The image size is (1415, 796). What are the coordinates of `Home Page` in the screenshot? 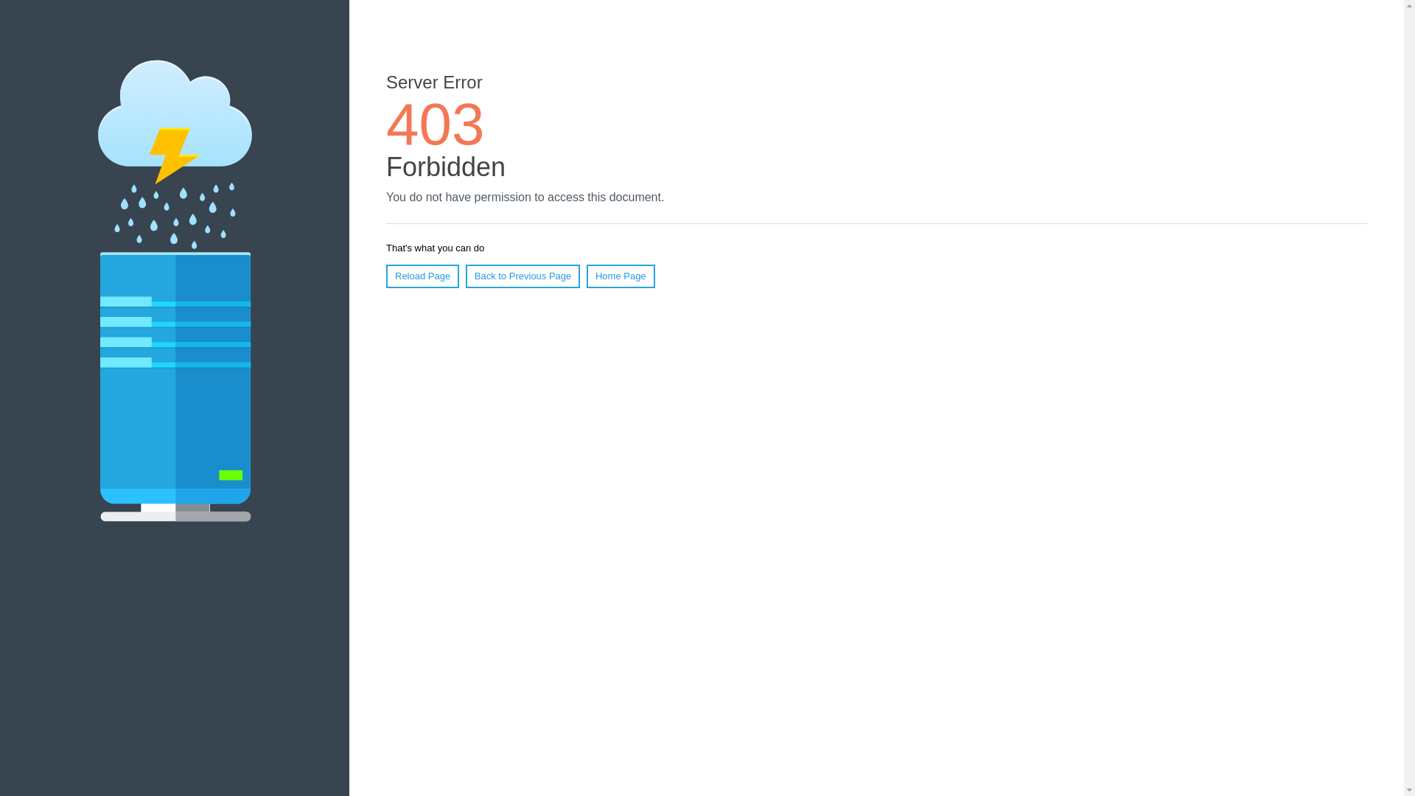 It's located at (621, 276).